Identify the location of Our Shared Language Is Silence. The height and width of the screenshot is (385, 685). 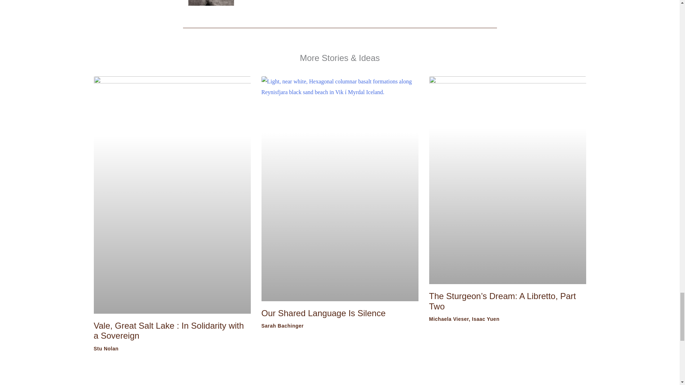
(323, 313).